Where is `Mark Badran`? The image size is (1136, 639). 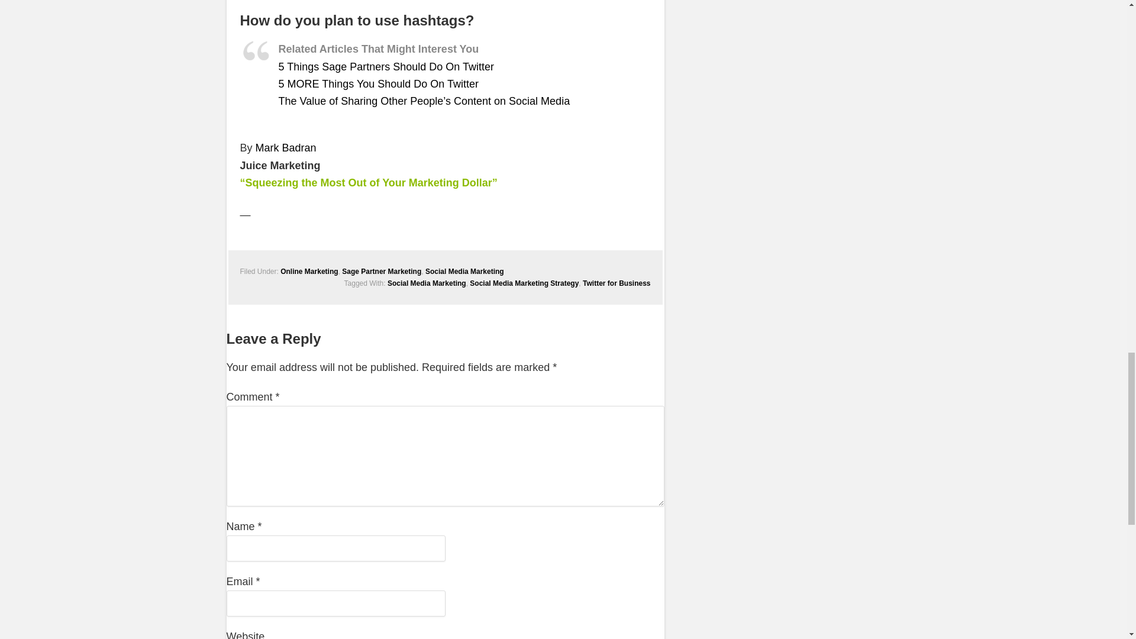 Mark Badran is located at coordinates (286, 148).